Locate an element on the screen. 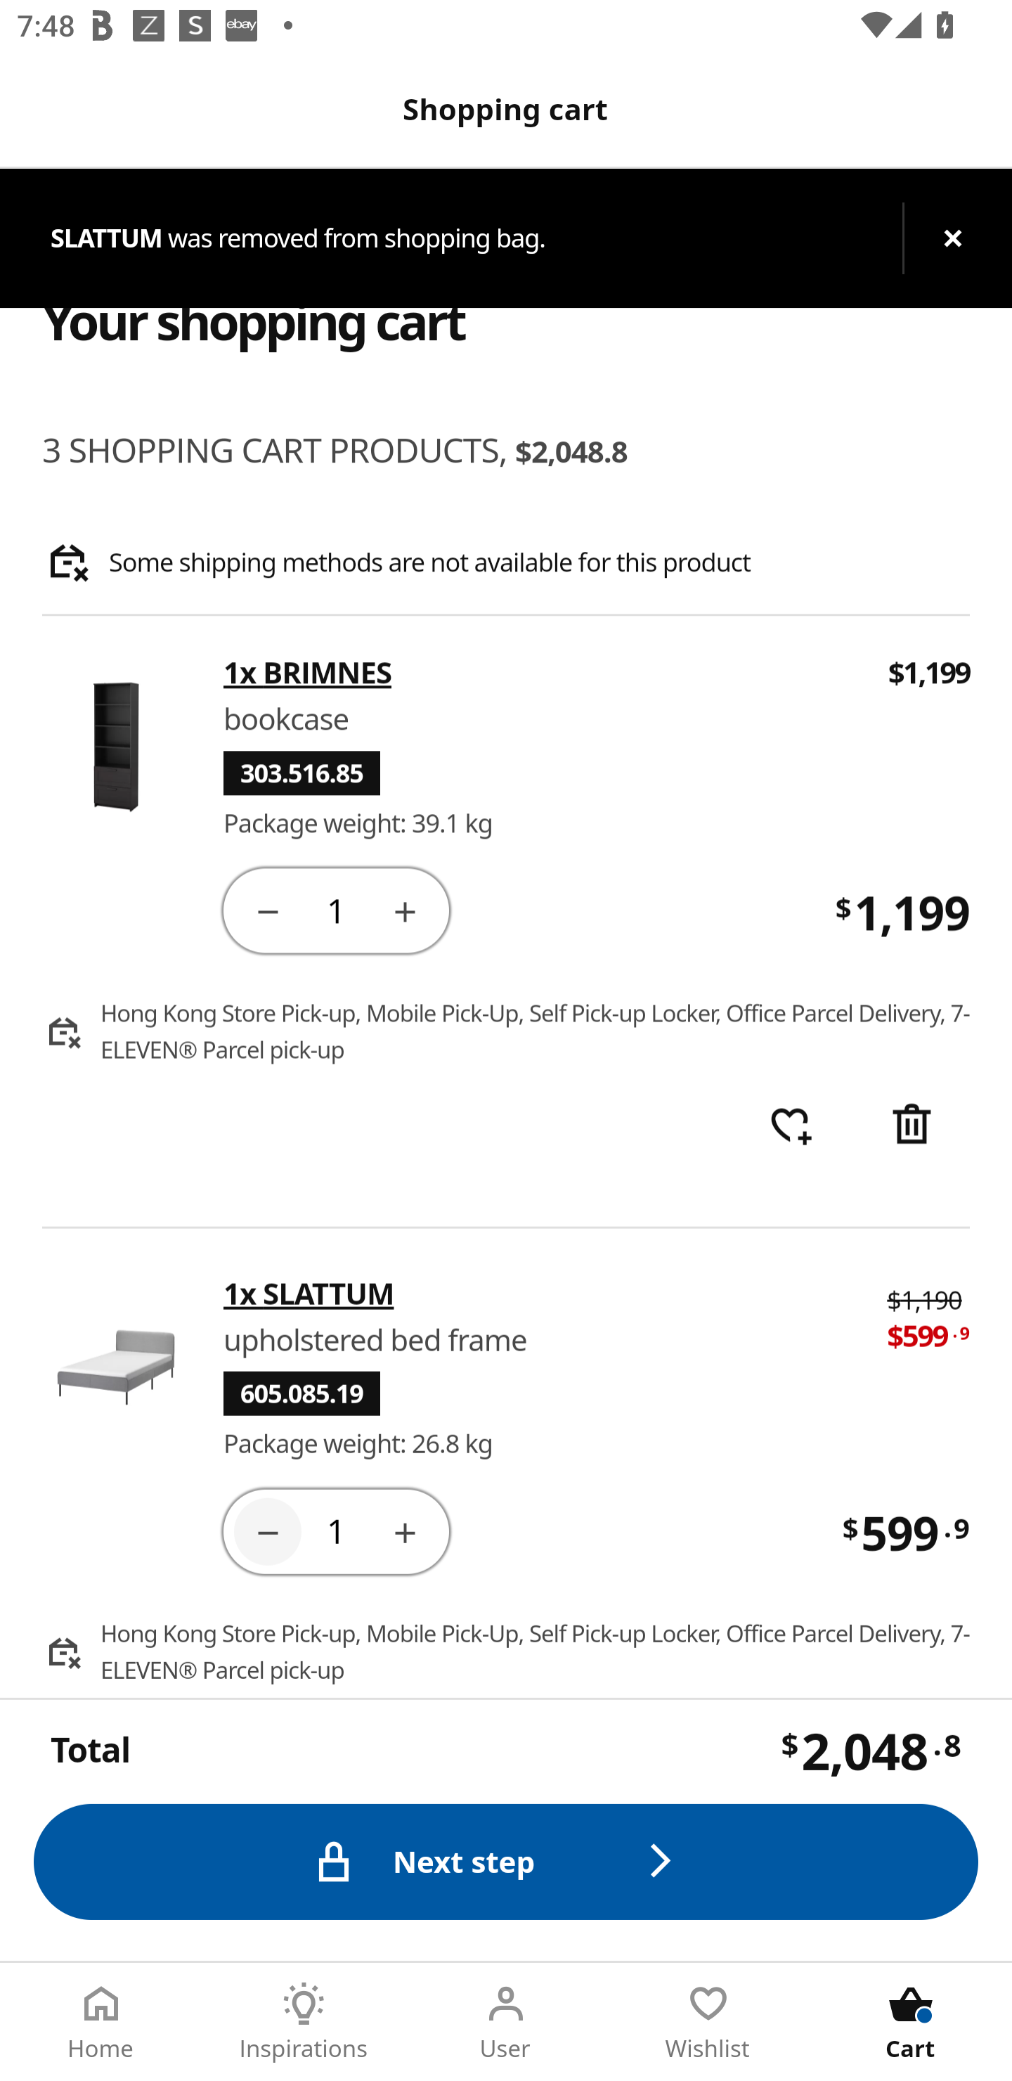 Image resolution: width=1012 pixels, height=2081 pixels. 1 is located at coordinates (336, 910).